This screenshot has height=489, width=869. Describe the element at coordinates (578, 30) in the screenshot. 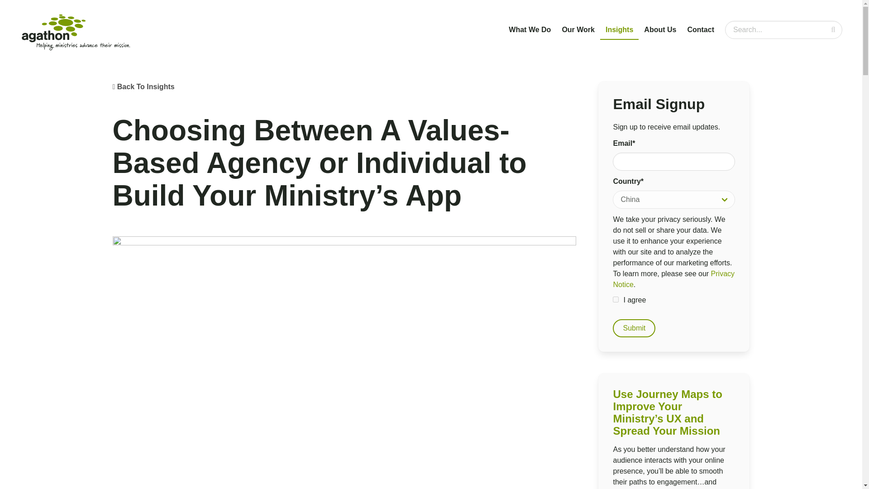

I see `Our Work` at that location.